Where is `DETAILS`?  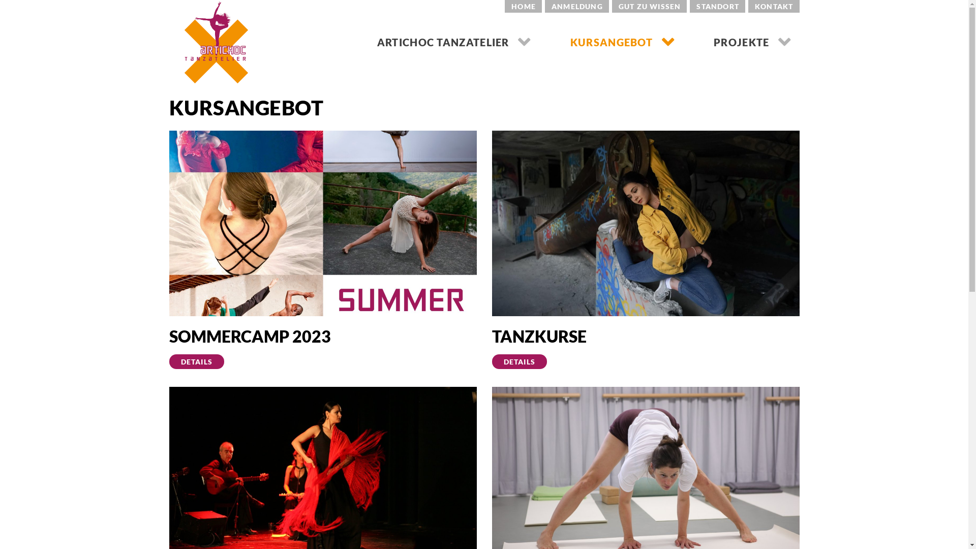 DETAILS is located at coordinates (520, 362).